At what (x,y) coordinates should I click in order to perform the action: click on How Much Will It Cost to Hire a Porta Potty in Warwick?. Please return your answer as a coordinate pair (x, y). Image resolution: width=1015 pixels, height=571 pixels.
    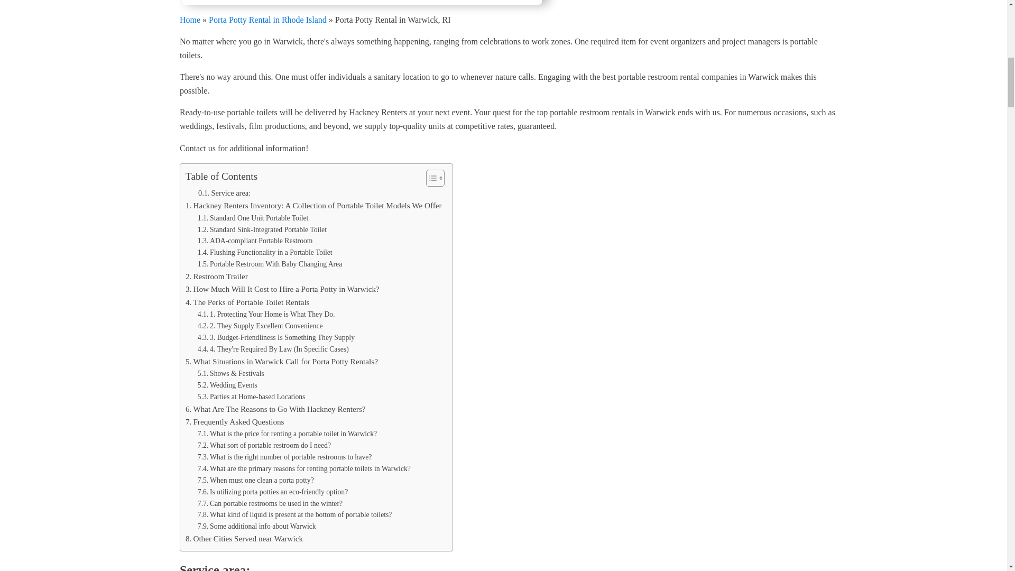
    Looking at the image, I should click on (282, 289).